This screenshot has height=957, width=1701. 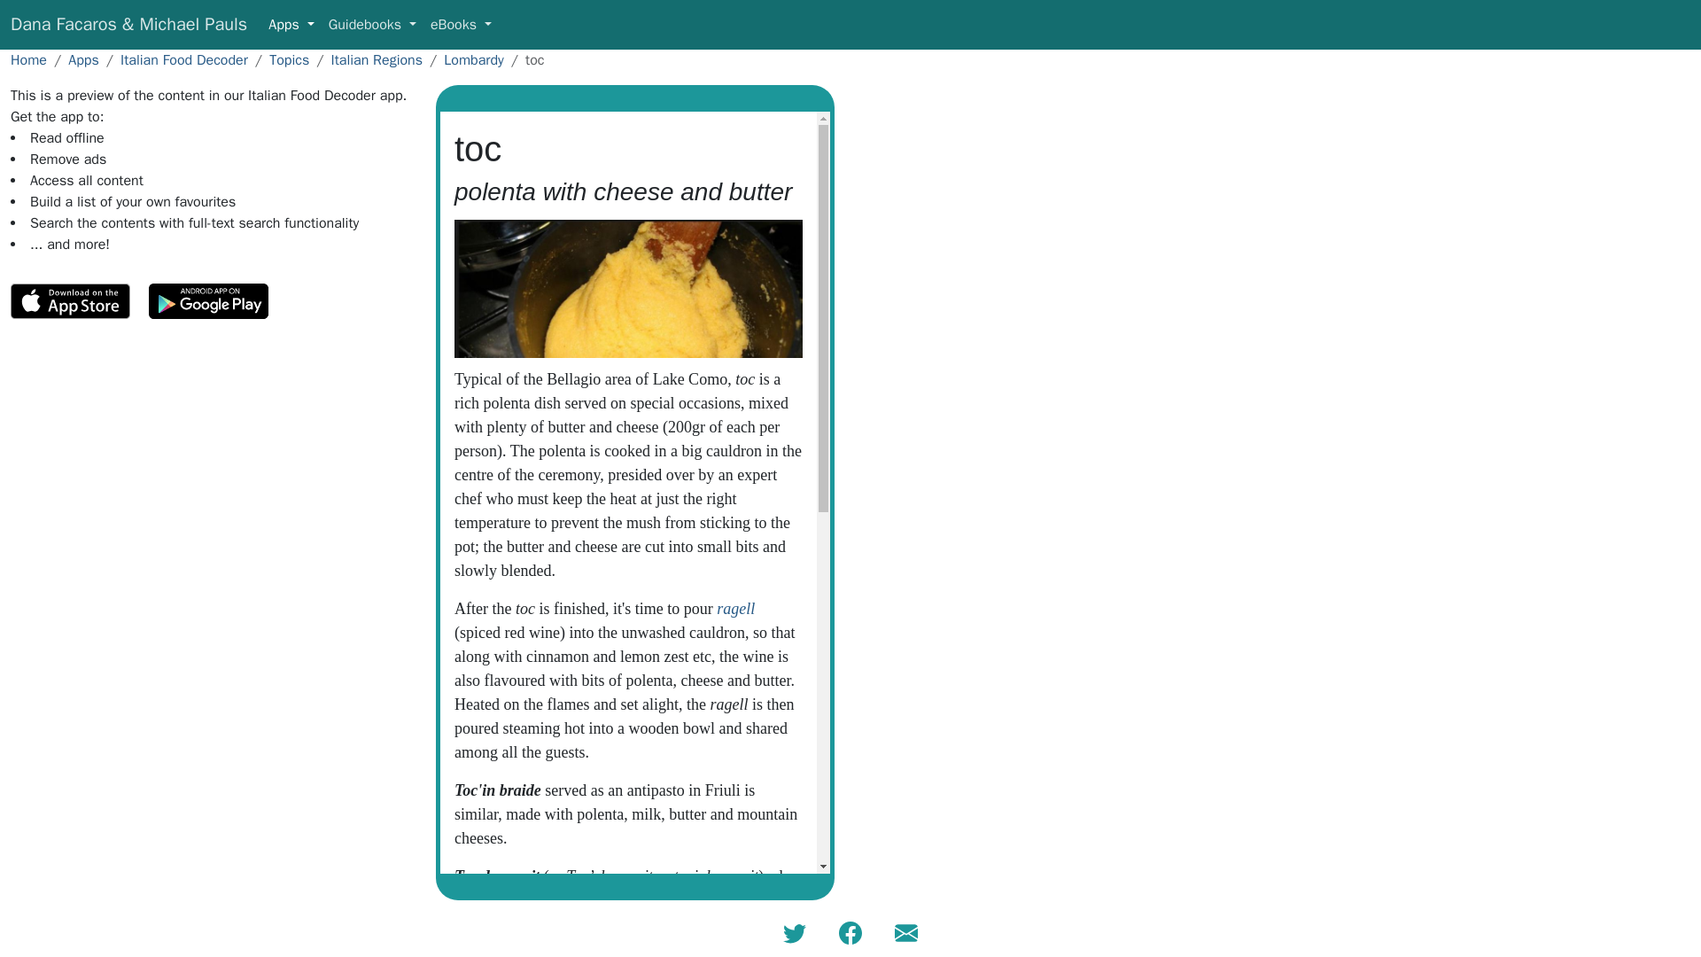 What do you see at coordinates (735, 608) in the screenshot?
I see `ragell` at bounding box center [735, 608].